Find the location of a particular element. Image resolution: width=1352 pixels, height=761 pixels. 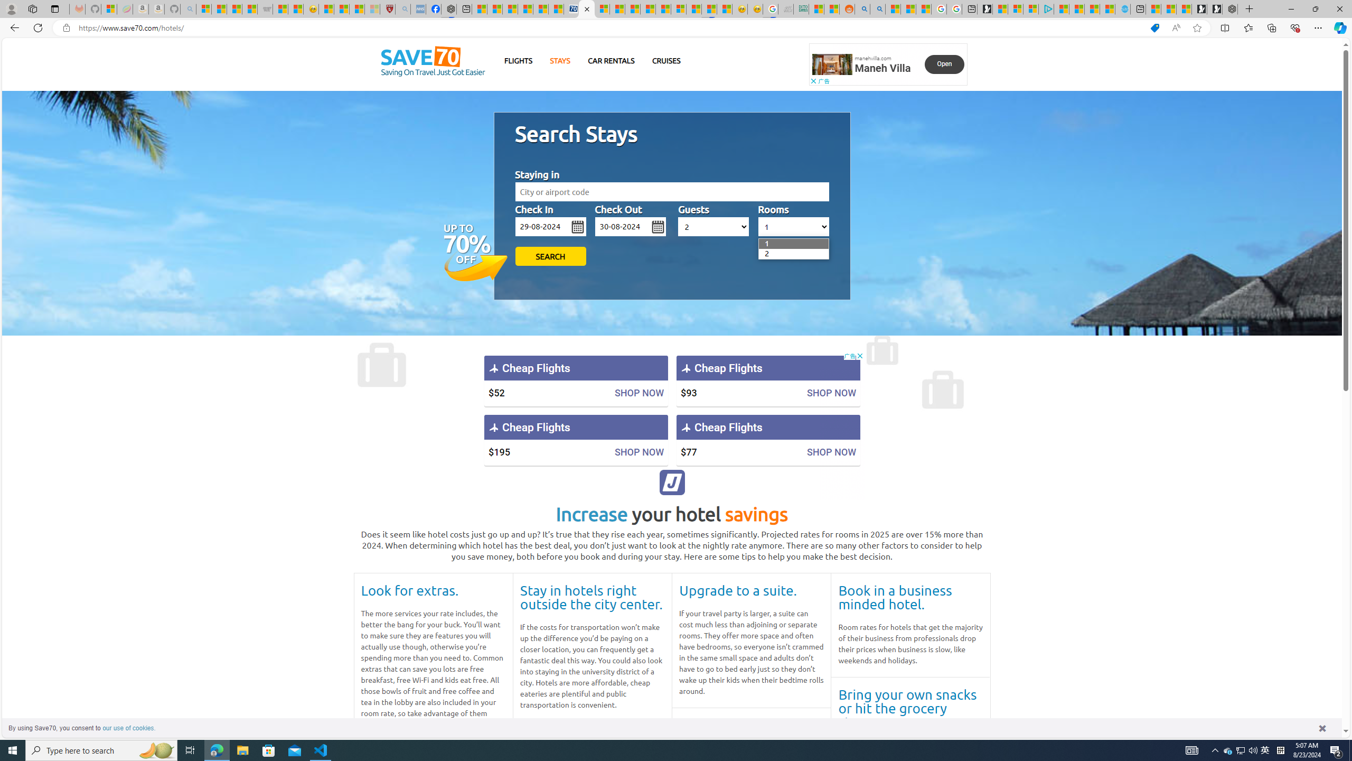

dismiss cookie message is located at coordinates (1322, 728).